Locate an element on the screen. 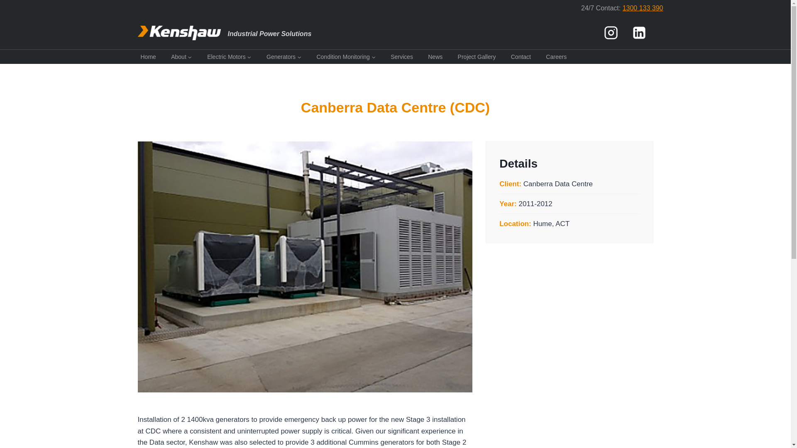 The width and height of the screenshot is (797, 448). Project Gallery is located at coordinates (477, 56).